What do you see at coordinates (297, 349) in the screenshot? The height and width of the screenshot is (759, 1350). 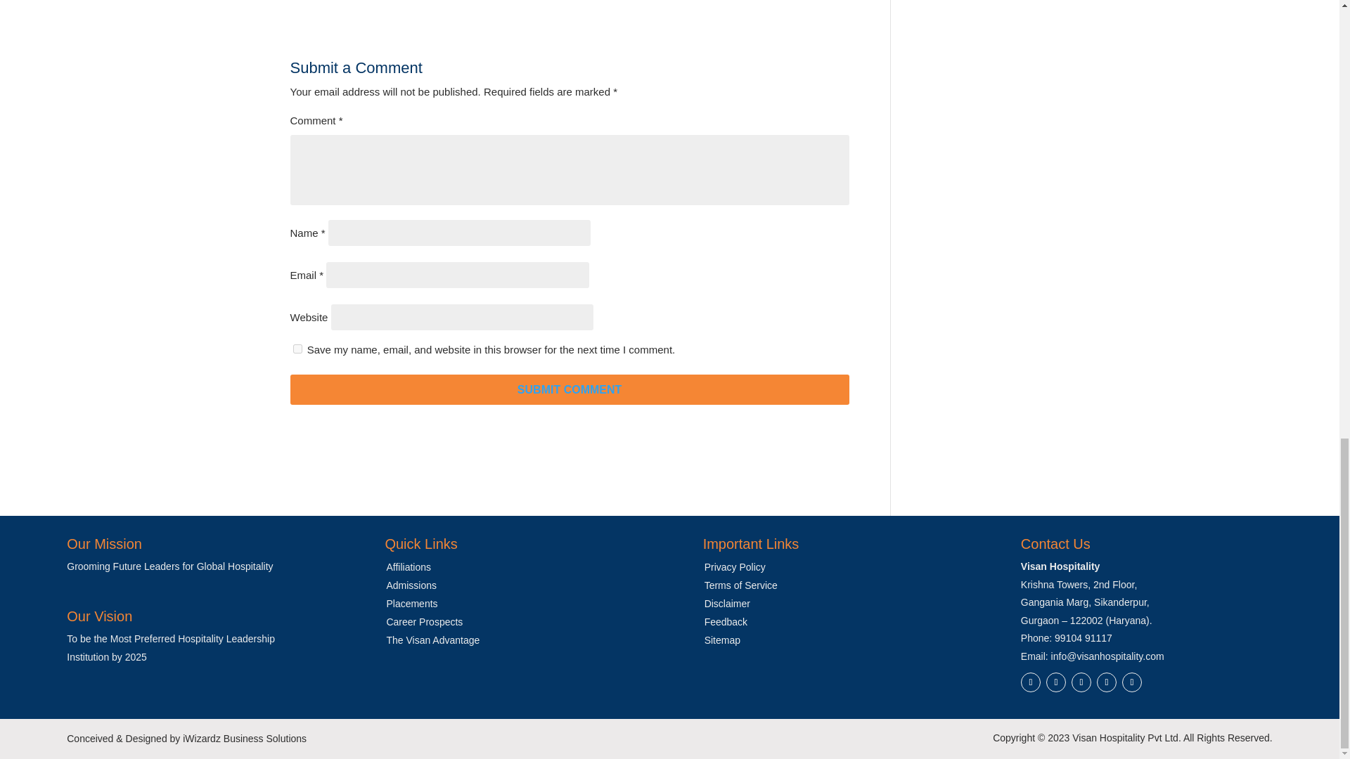 I see `yes` at bounding box center [297, 349].